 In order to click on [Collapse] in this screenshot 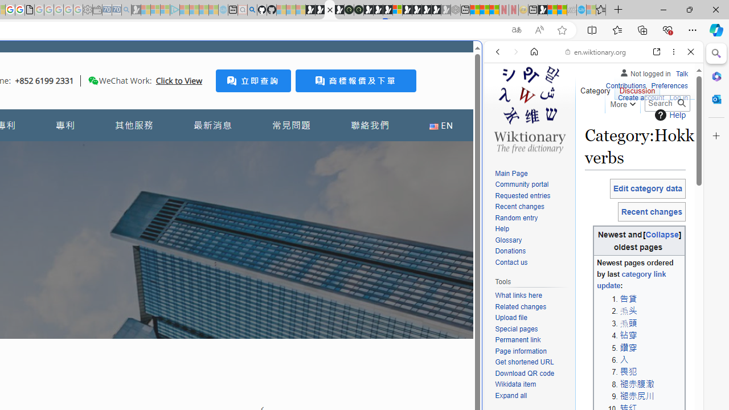, I will do `click(662, 235)`.